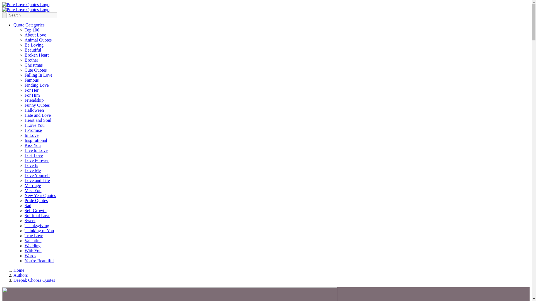 The width and height of the screenshot is (536, 301). I want to click on Love and Life, so click(37, 180).